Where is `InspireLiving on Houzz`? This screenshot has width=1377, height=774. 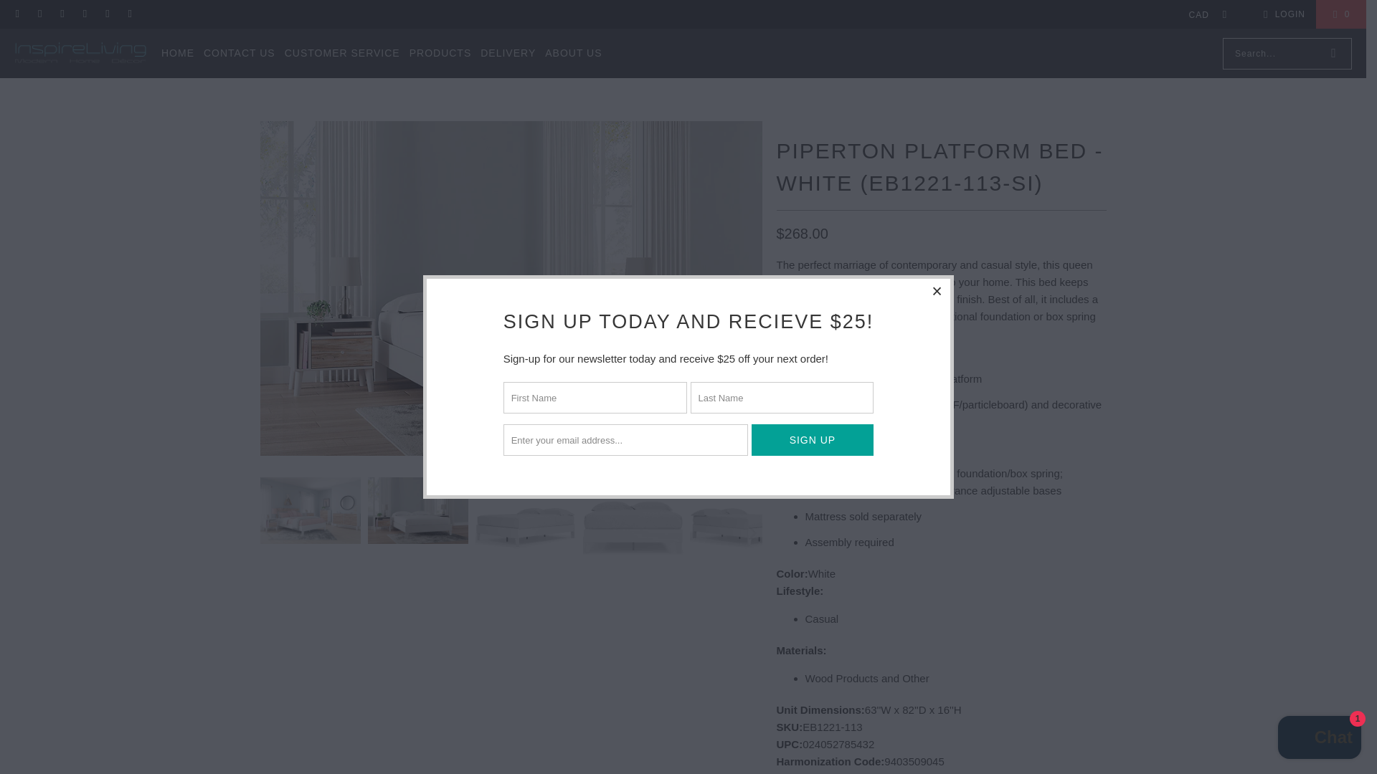 InspireLiving on Houzz is located at coordinates (62, 14).